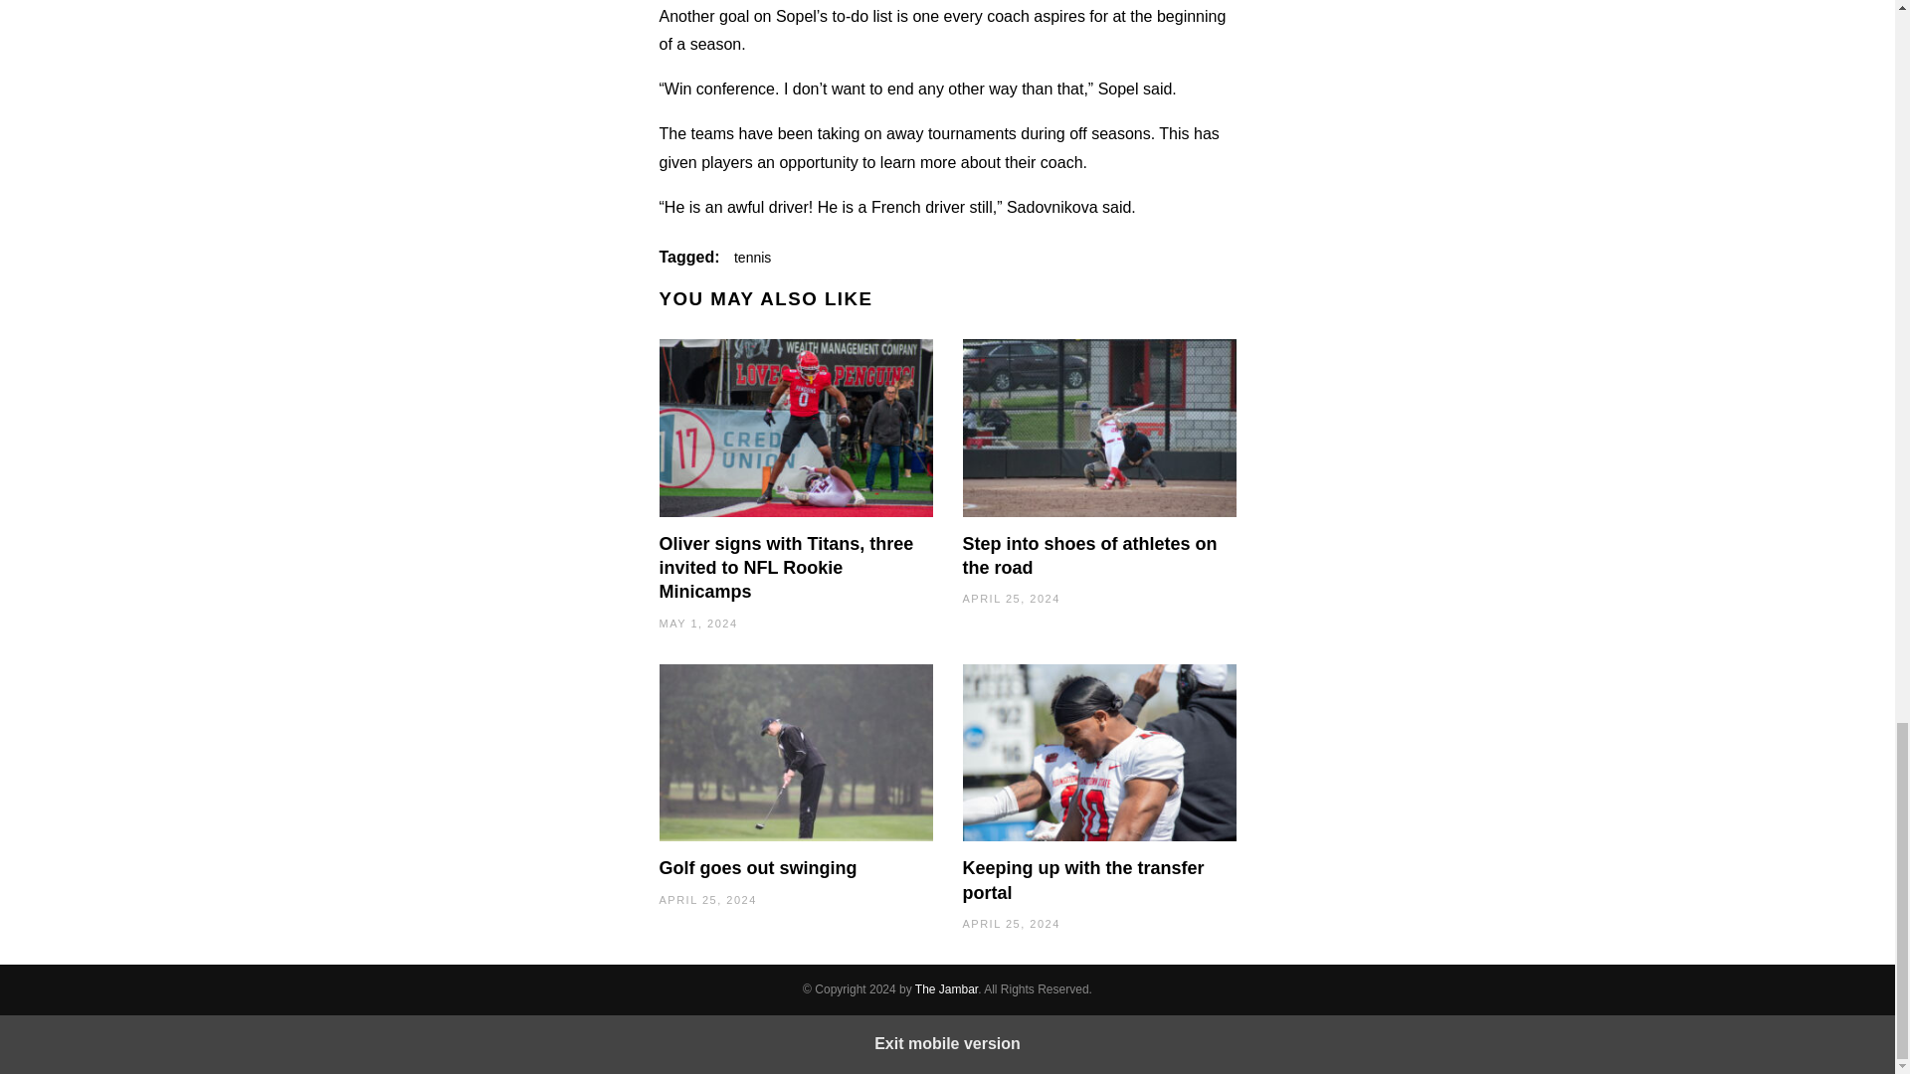 This screenshot has height=1074, width=1910. What do you see at coordinates (757, 867) in the screenshot?
I see `Golf goes out swinging` at bounding box center [757, 867].